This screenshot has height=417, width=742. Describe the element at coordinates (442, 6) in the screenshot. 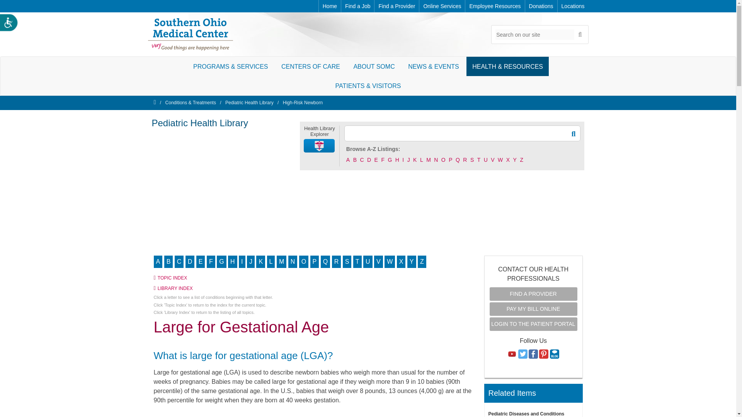

I see `Online Services` at that location.